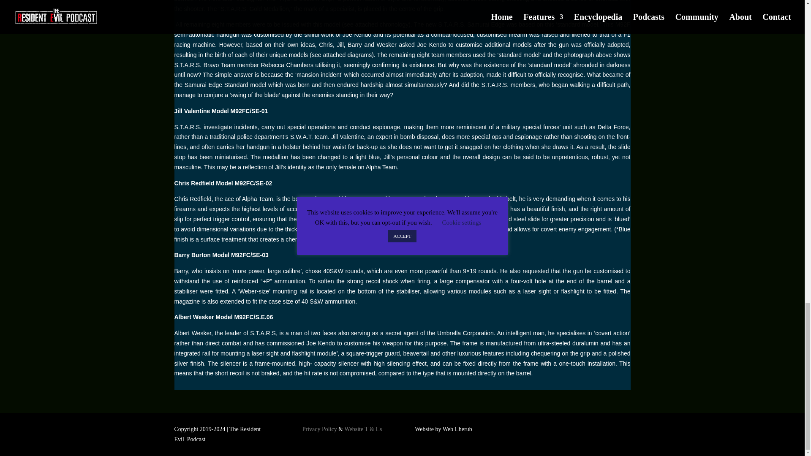 Image resolution: width=811 pixels, height=456 pixels. Describe the element at coordinates (565, 431) in the screenshot. I see `Twitter` at that location.